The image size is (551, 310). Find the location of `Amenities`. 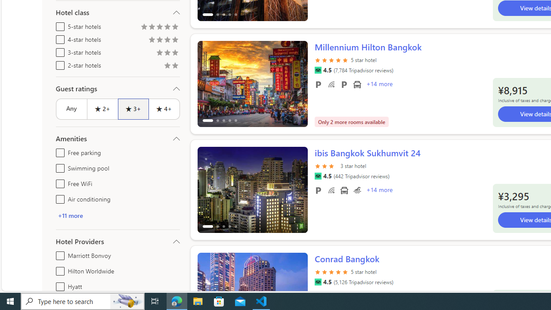

Amenities is located at coordinates (118, 139).